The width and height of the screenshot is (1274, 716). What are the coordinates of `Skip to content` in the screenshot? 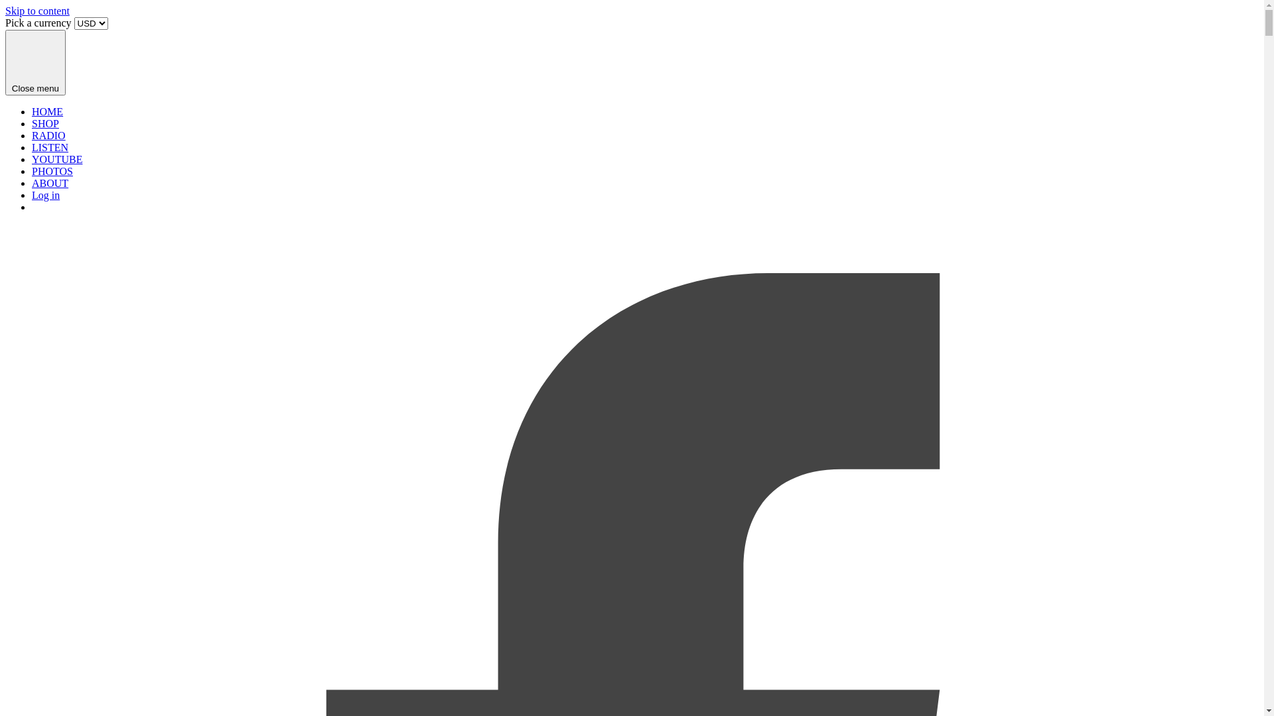 It's located at (37, 11).